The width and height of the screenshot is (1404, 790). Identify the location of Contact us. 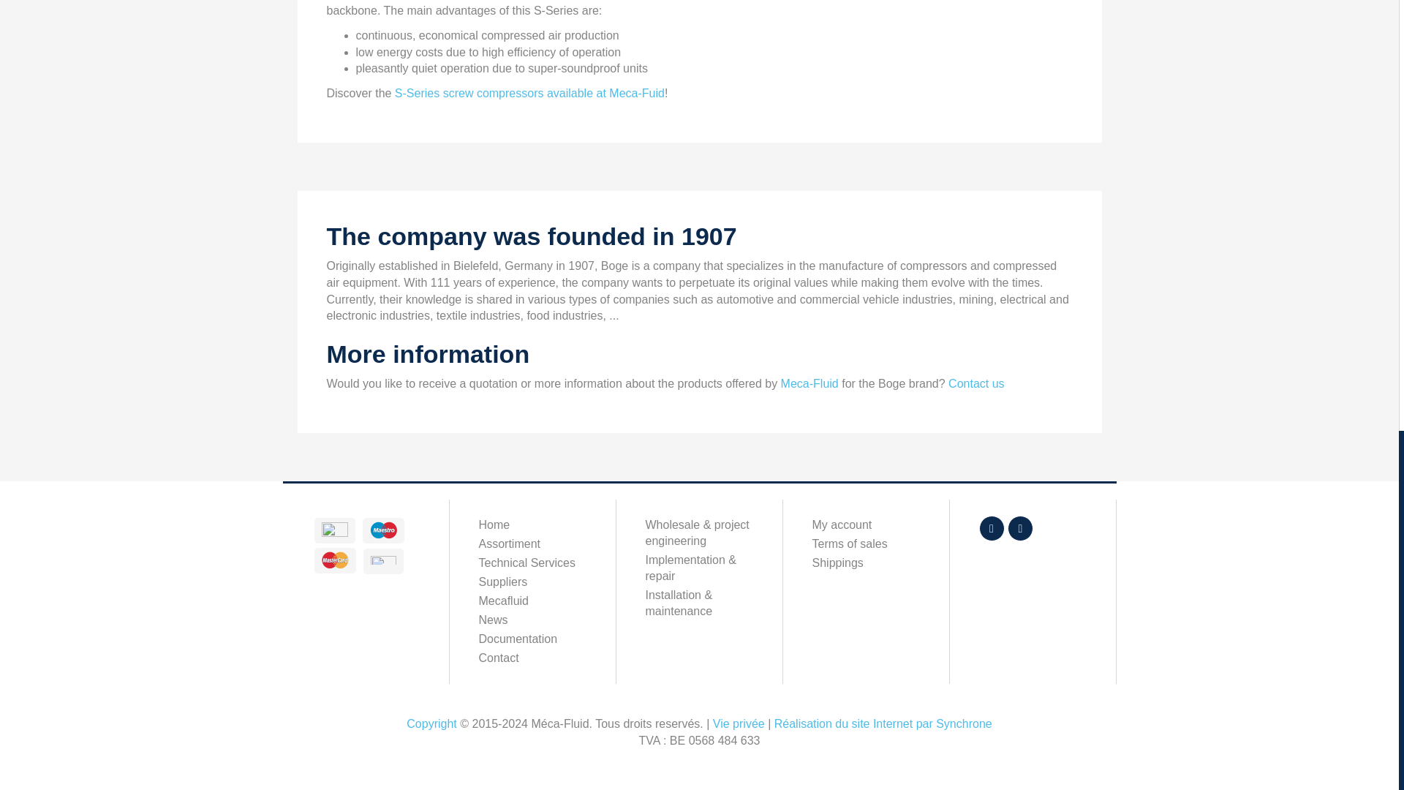
(975, 383).